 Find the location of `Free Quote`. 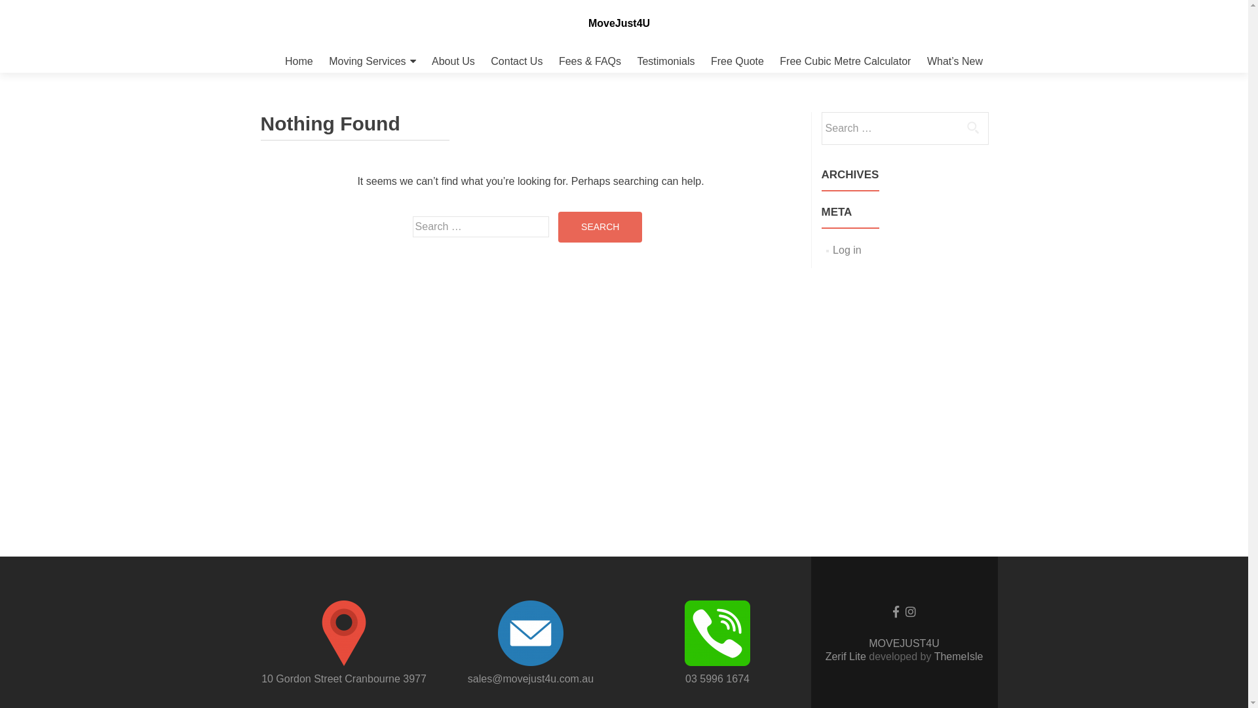

Free Quote is located at coordinates (738, 62).